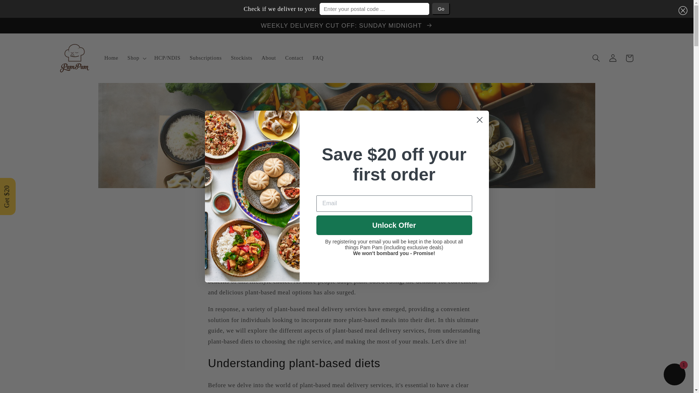  Describe the element at coordinates (294, 58) in the screenshot. I see `Contact` at that location.